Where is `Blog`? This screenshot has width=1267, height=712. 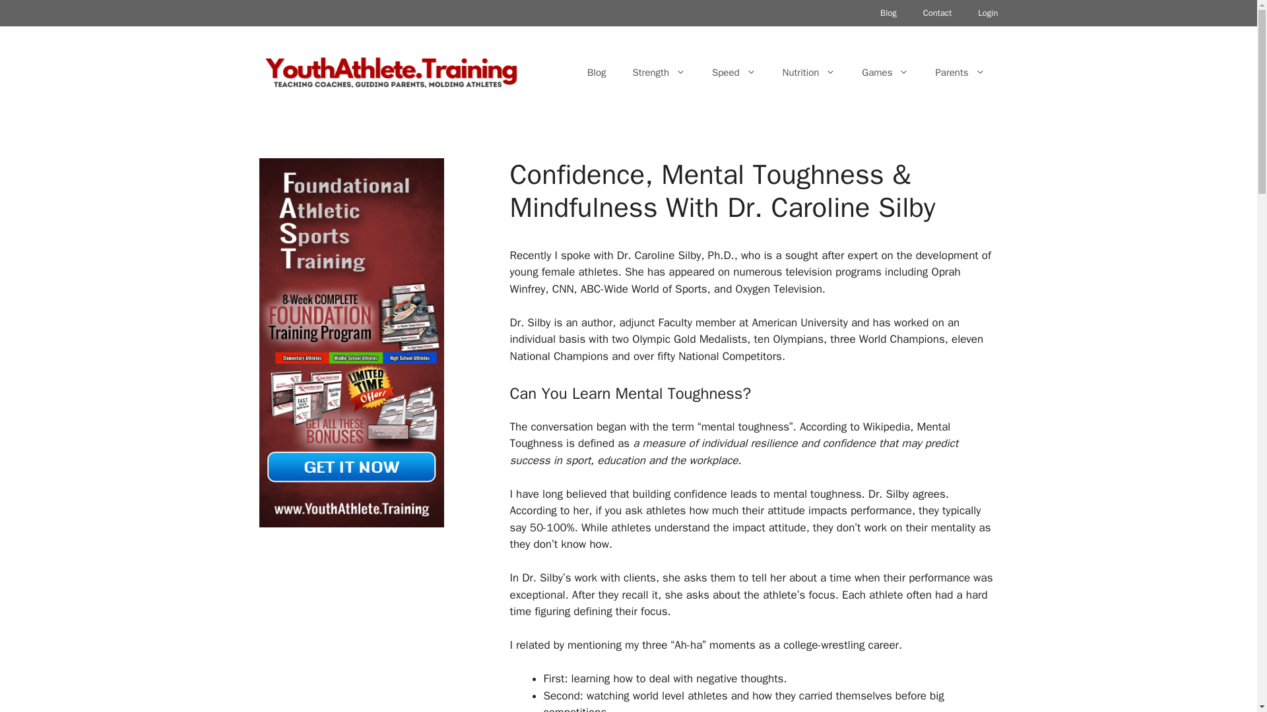 Blog is located at coordinates (597, 73).